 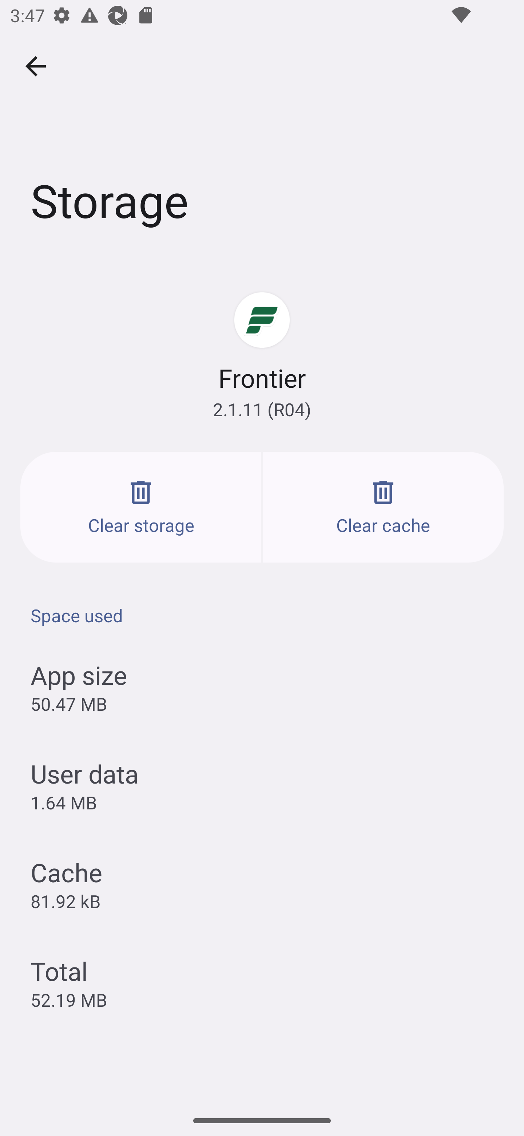 I want to click on Clear storage, so click(x=141, y=507).